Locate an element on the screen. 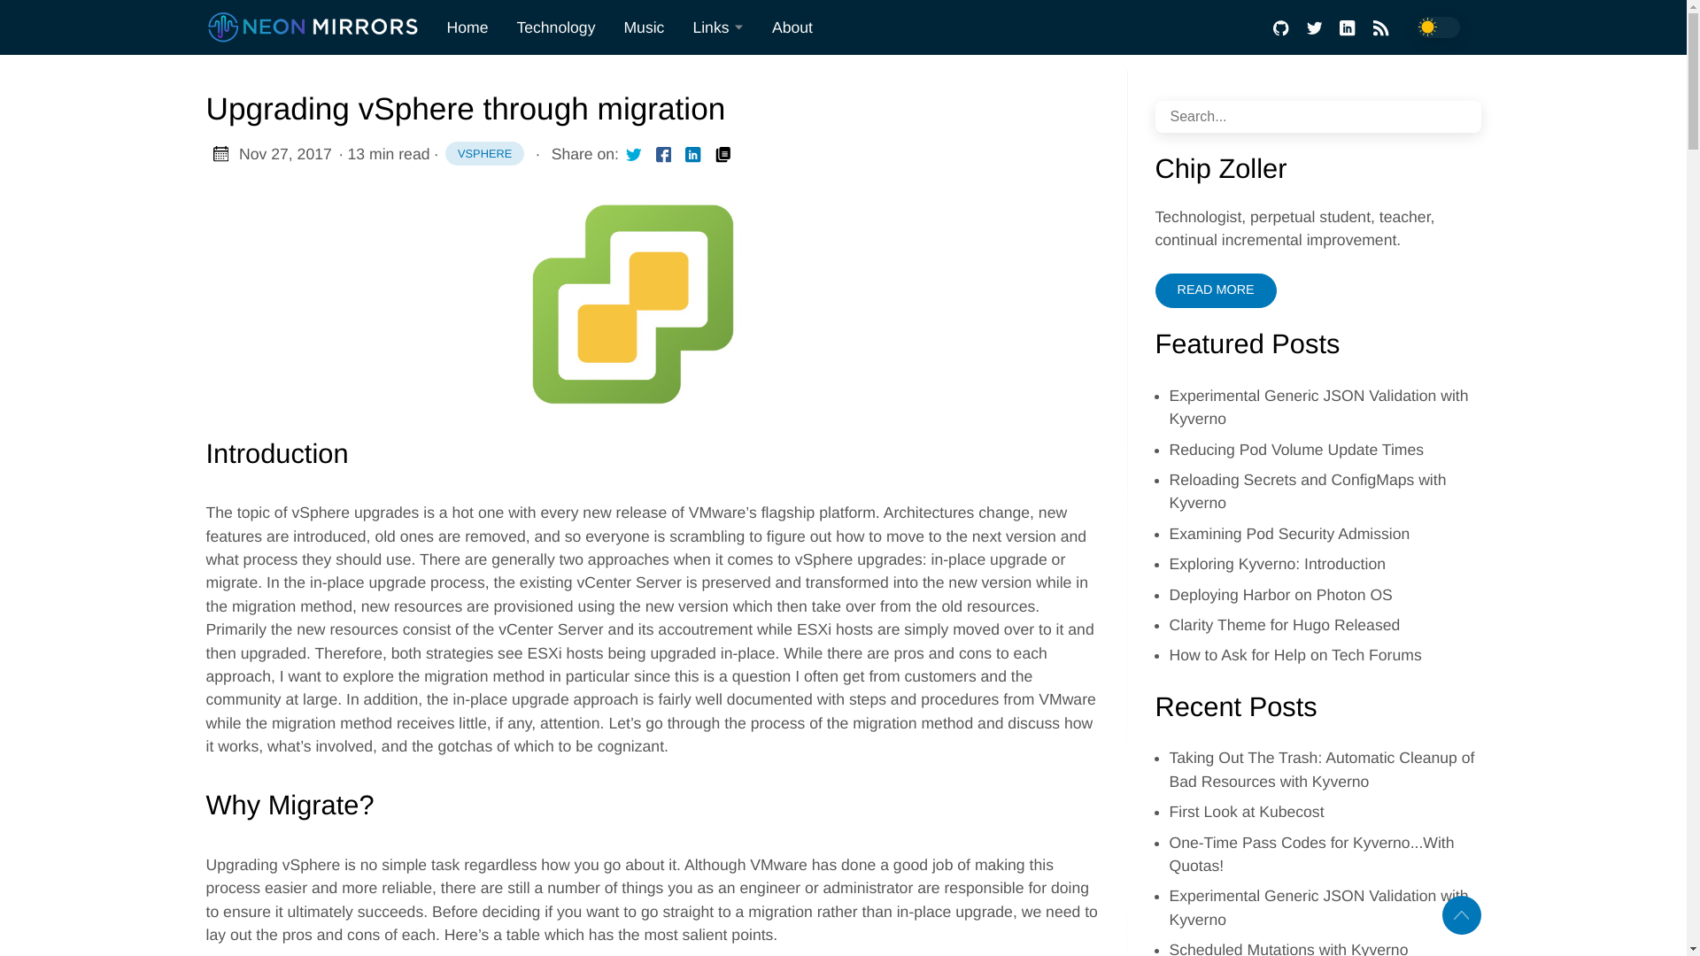 The image size is (1700, 956). Share on Facebook is located at coordinates (664, 153).